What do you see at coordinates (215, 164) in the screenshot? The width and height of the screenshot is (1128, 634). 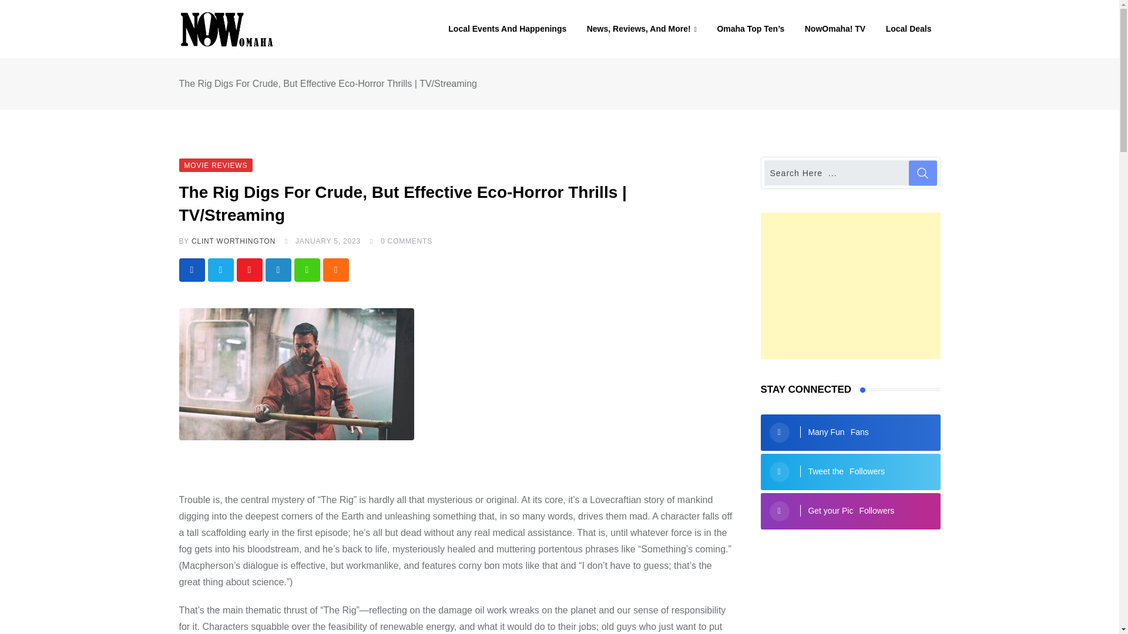 I see `MOVIE REVIEWS` at bounding box center [215, 164].